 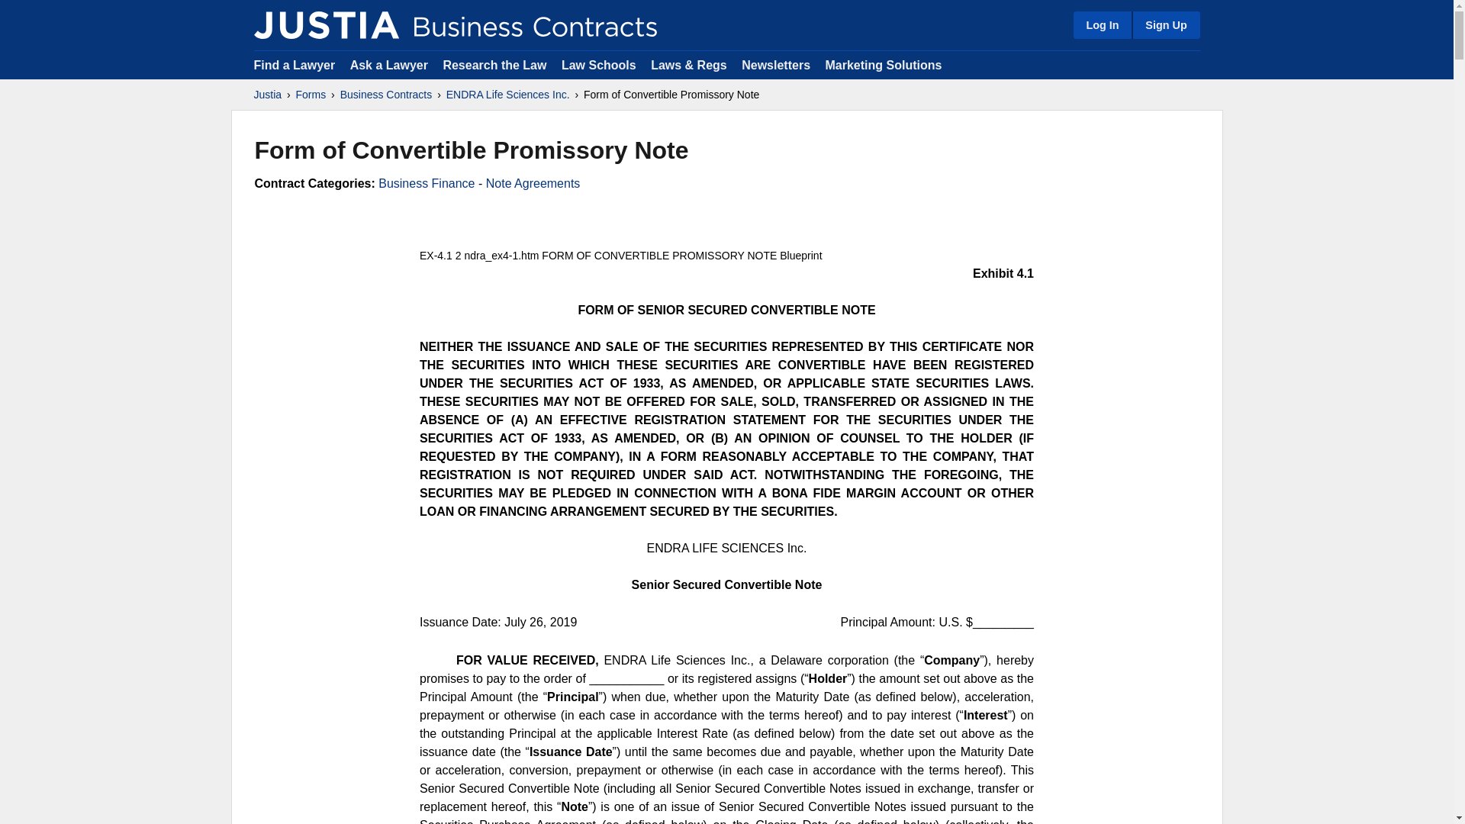 What do you see at coordinates (883, 64) in the screenshot?
I see `Marketing Solutions` at bounding box center [883, 64].